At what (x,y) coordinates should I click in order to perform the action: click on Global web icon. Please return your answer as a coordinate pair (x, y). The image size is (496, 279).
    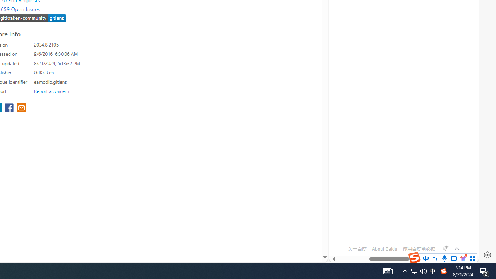
    Looking at the image, I should click on (344, 227).